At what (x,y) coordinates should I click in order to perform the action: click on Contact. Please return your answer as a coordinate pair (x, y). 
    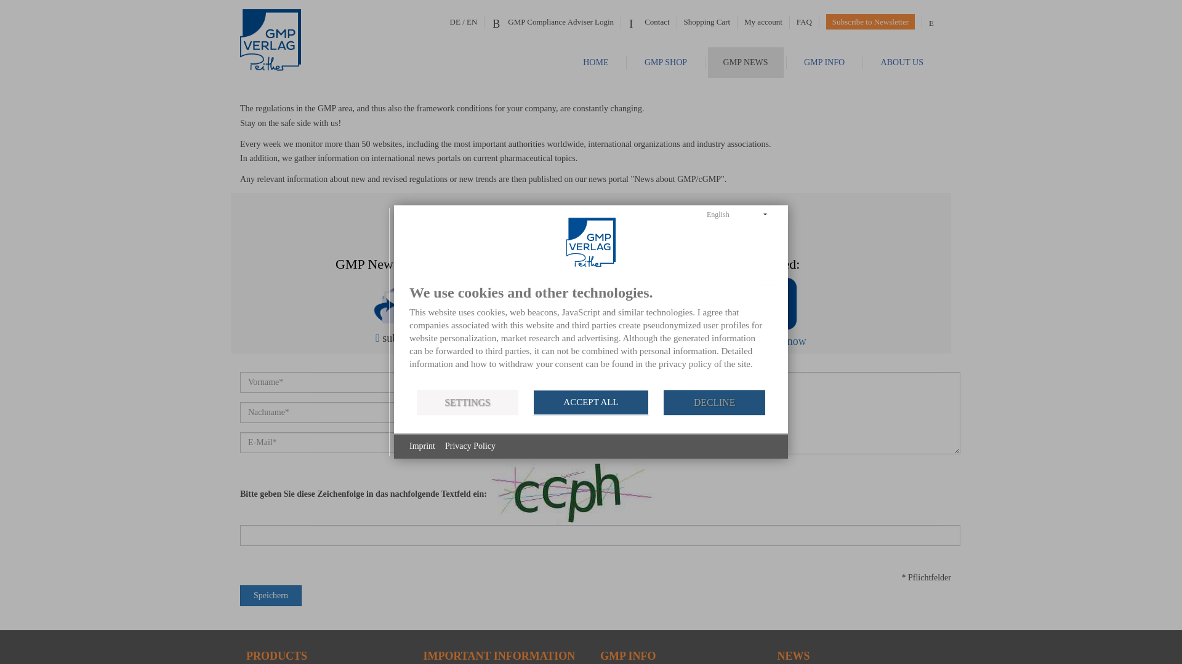
    Looking at the image, I should click on (648, 22).